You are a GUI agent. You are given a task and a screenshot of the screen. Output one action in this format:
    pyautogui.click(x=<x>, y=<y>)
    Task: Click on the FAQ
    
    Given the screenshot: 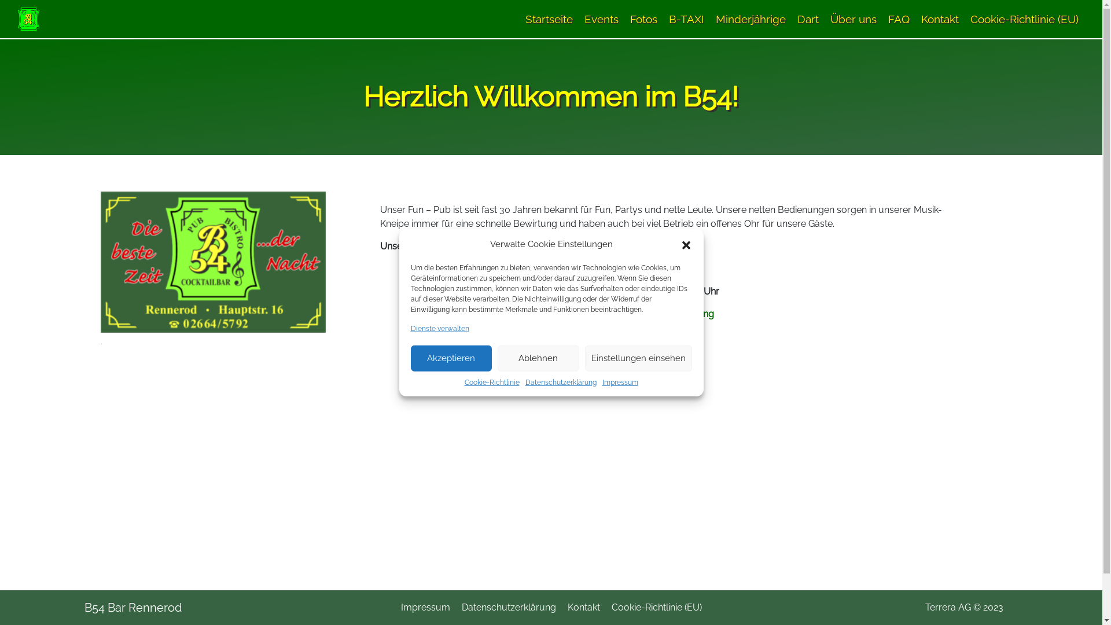 What is the action you would take?
    pyautogui.click(x=899, y=19)
    